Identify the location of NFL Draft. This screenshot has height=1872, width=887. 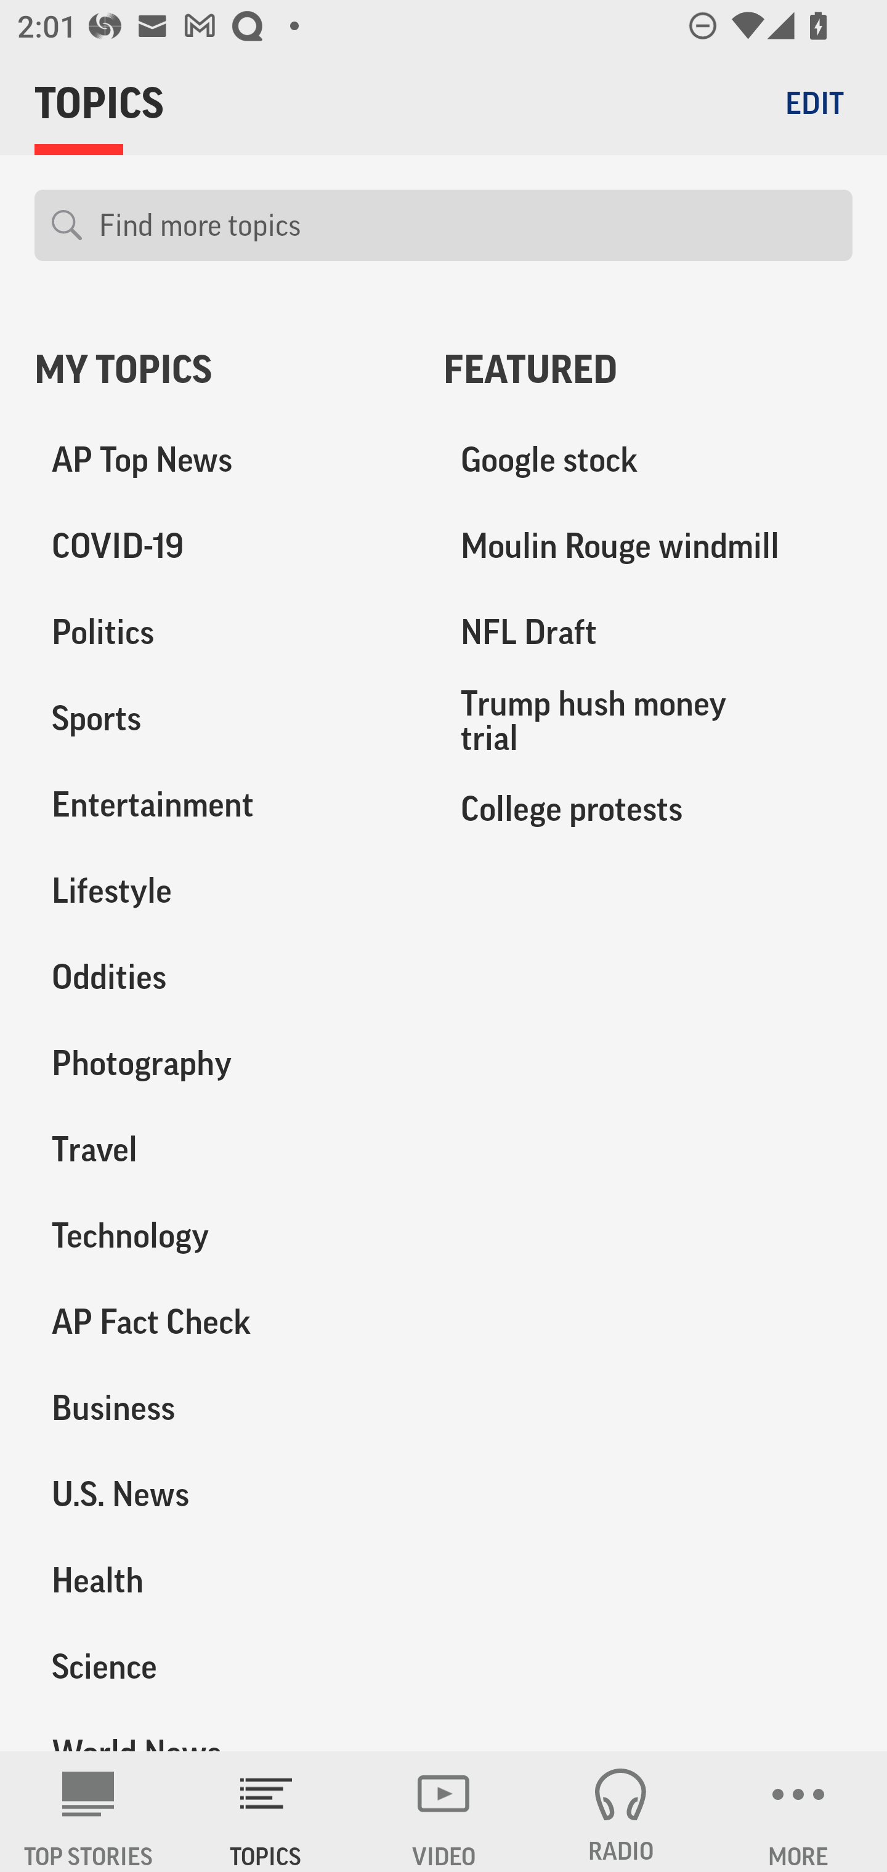
(648, 632).